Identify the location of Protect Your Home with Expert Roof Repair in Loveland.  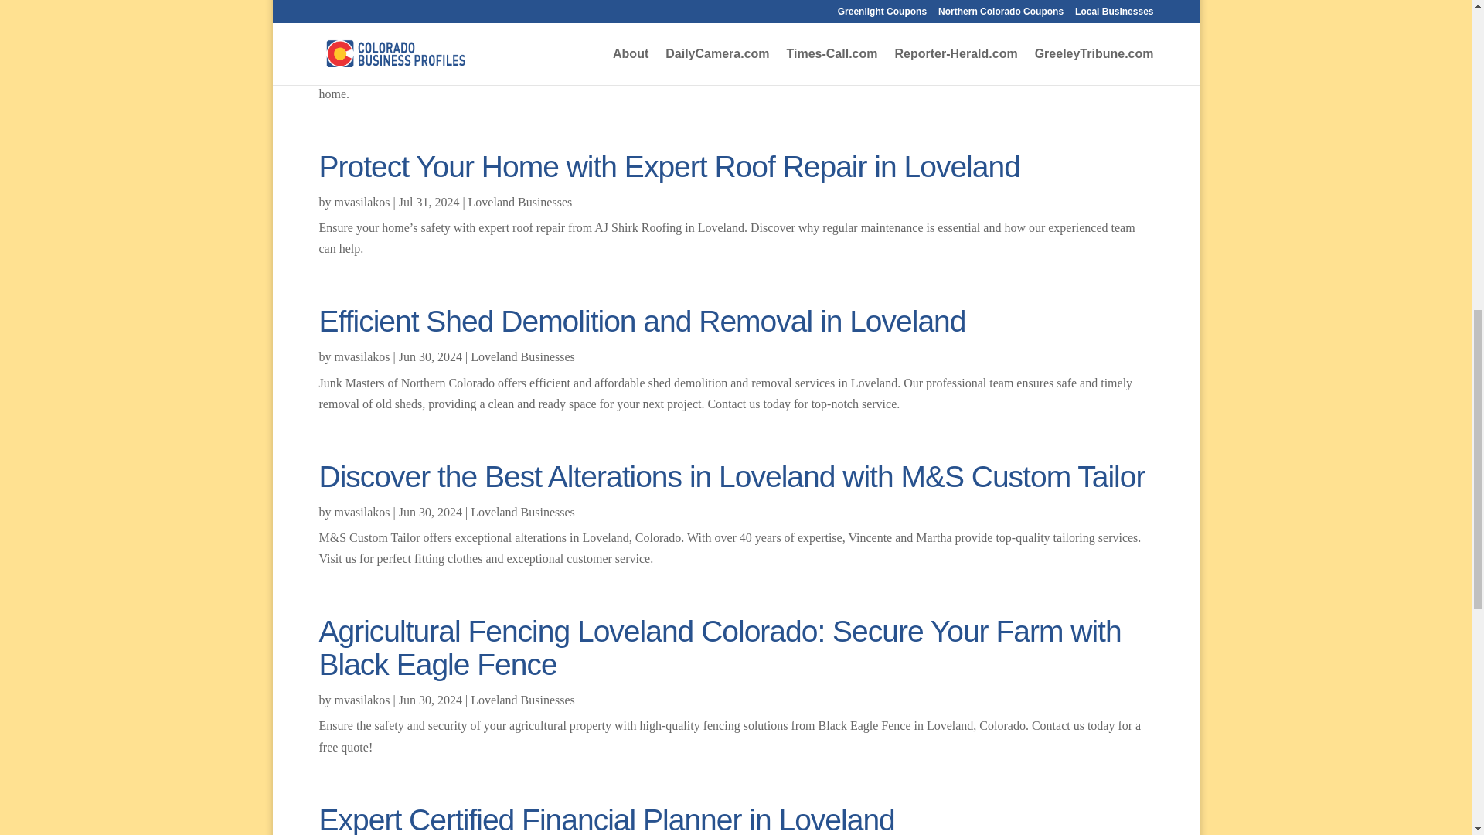
(669, 166).